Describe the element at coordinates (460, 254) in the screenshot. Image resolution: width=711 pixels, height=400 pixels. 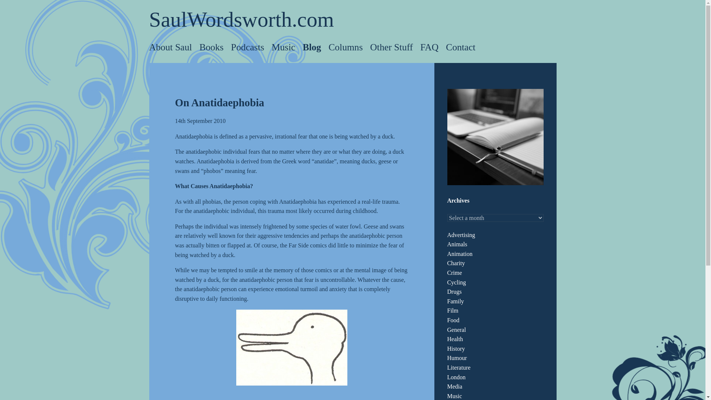
I see `Animation` at that location.